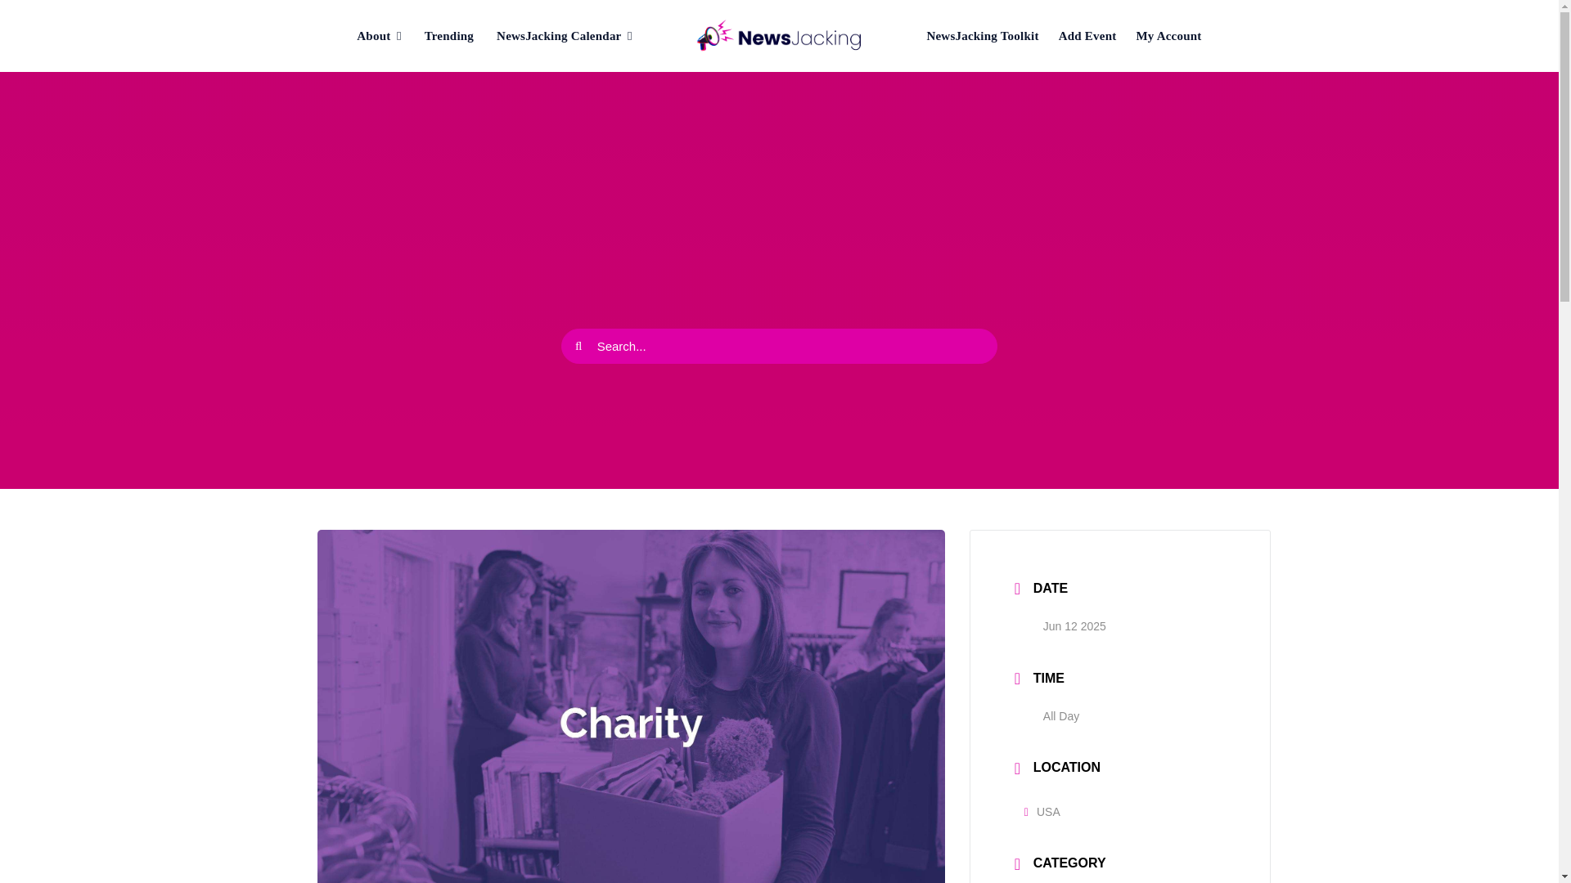  Describe the element at coordinates (379, 36) in the screenshot. I see `About` at that location.